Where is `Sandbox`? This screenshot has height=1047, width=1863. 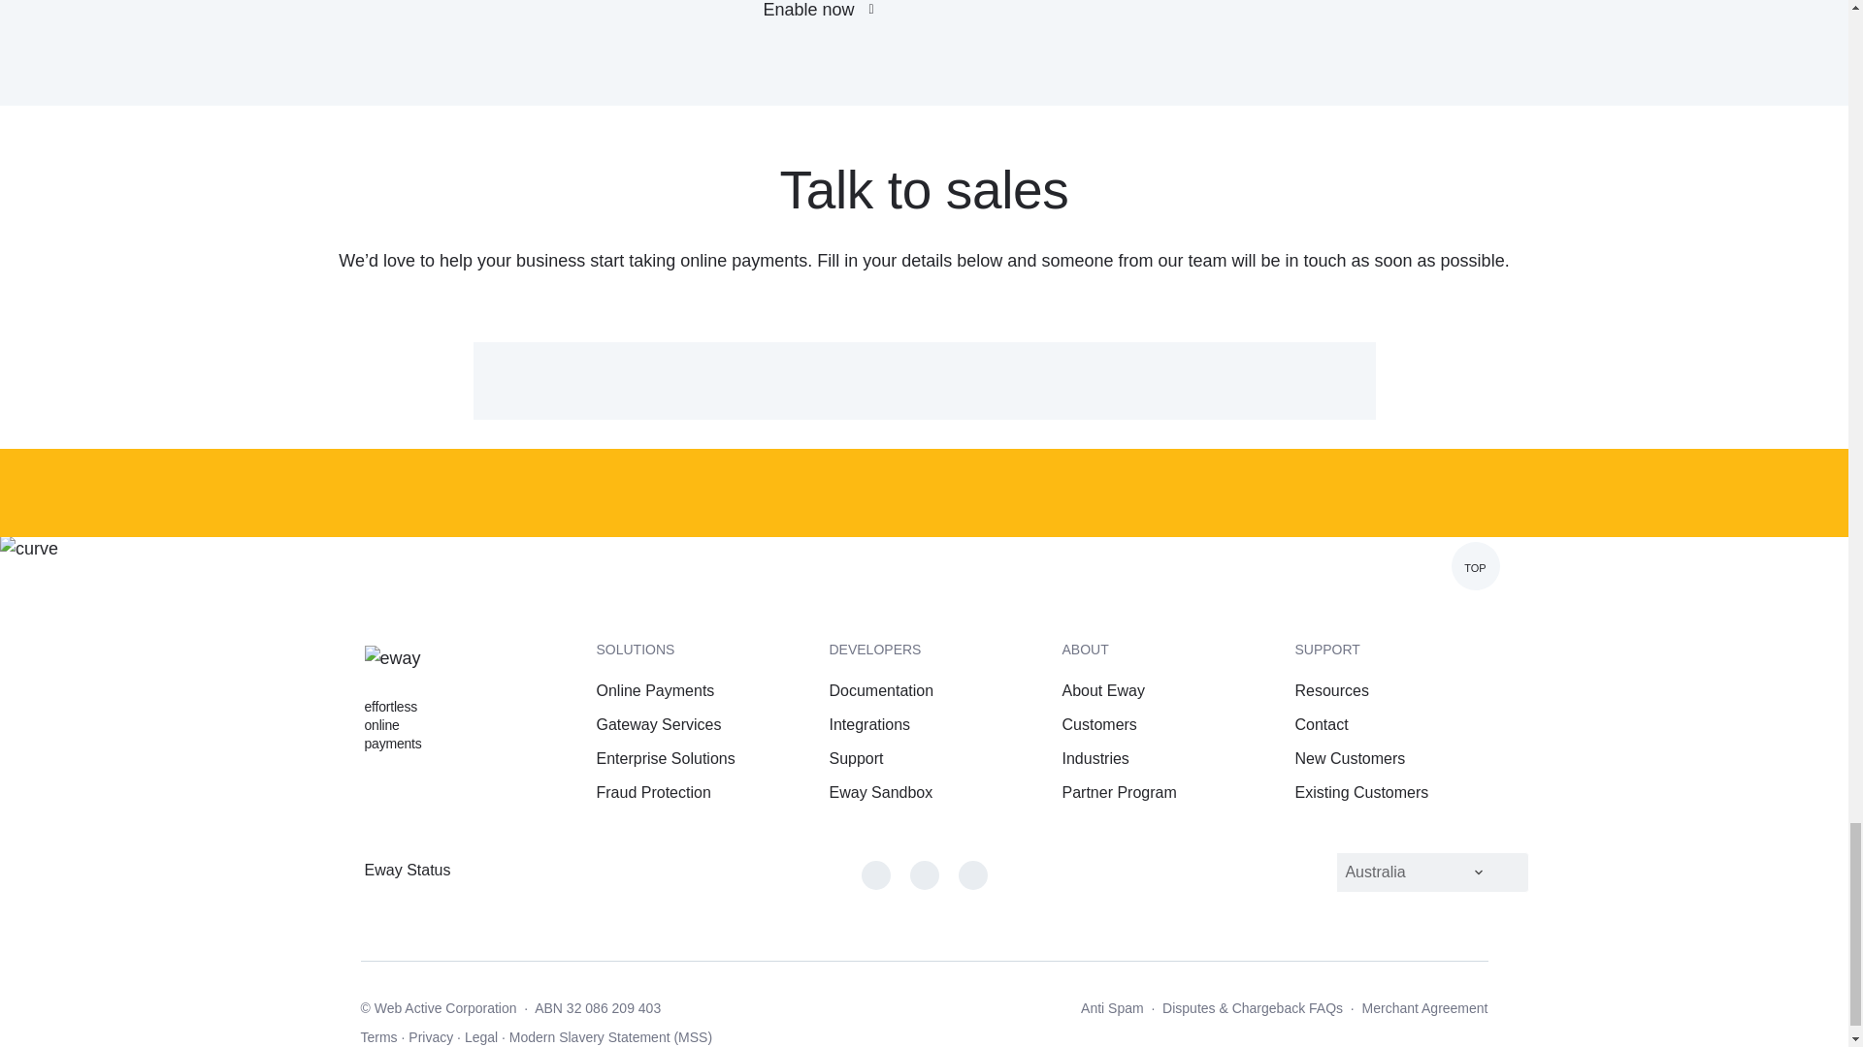 Sandbox is located at coordinates (881, 792).